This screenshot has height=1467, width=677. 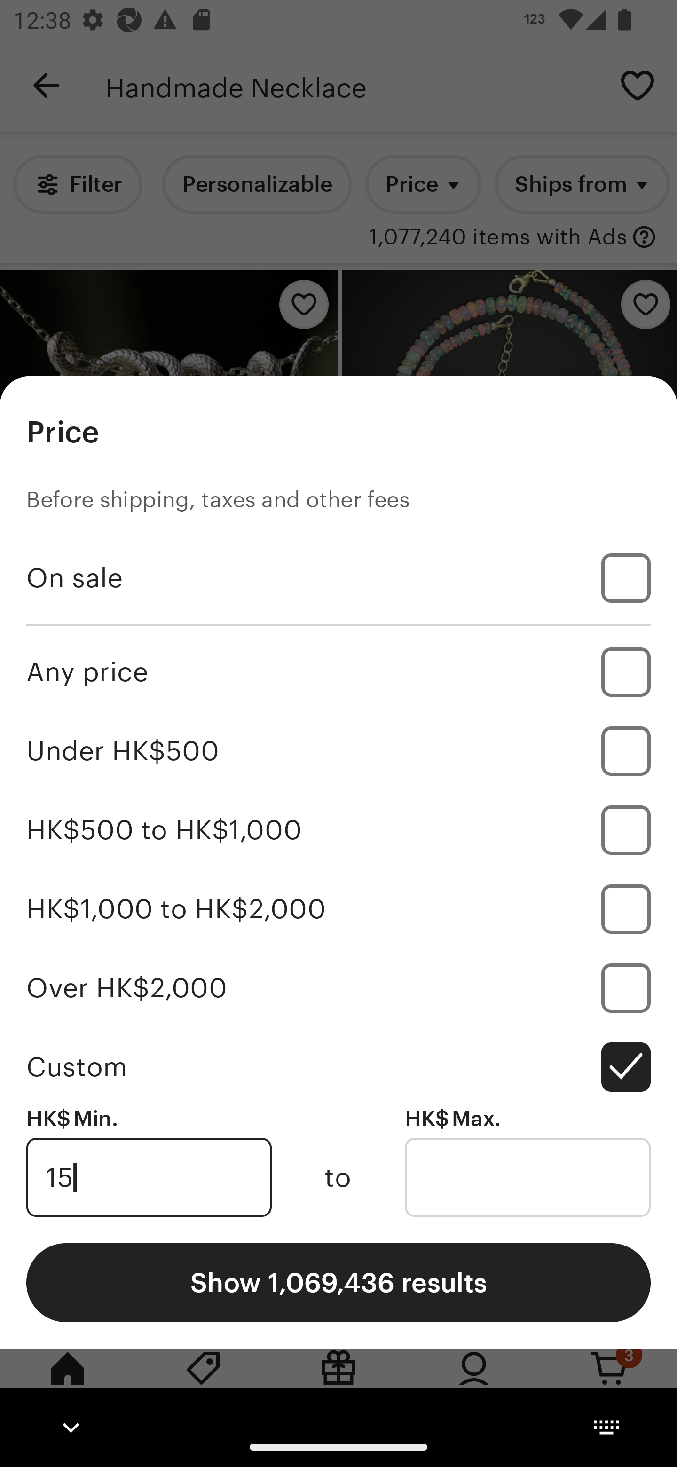 I want to click on Over HK$2,000, so click(x=338, y=987).